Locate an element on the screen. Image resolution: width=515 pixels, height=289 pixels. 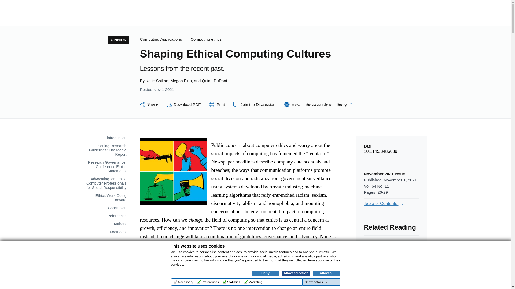
Allow selection is located at coordinates (296, 273).